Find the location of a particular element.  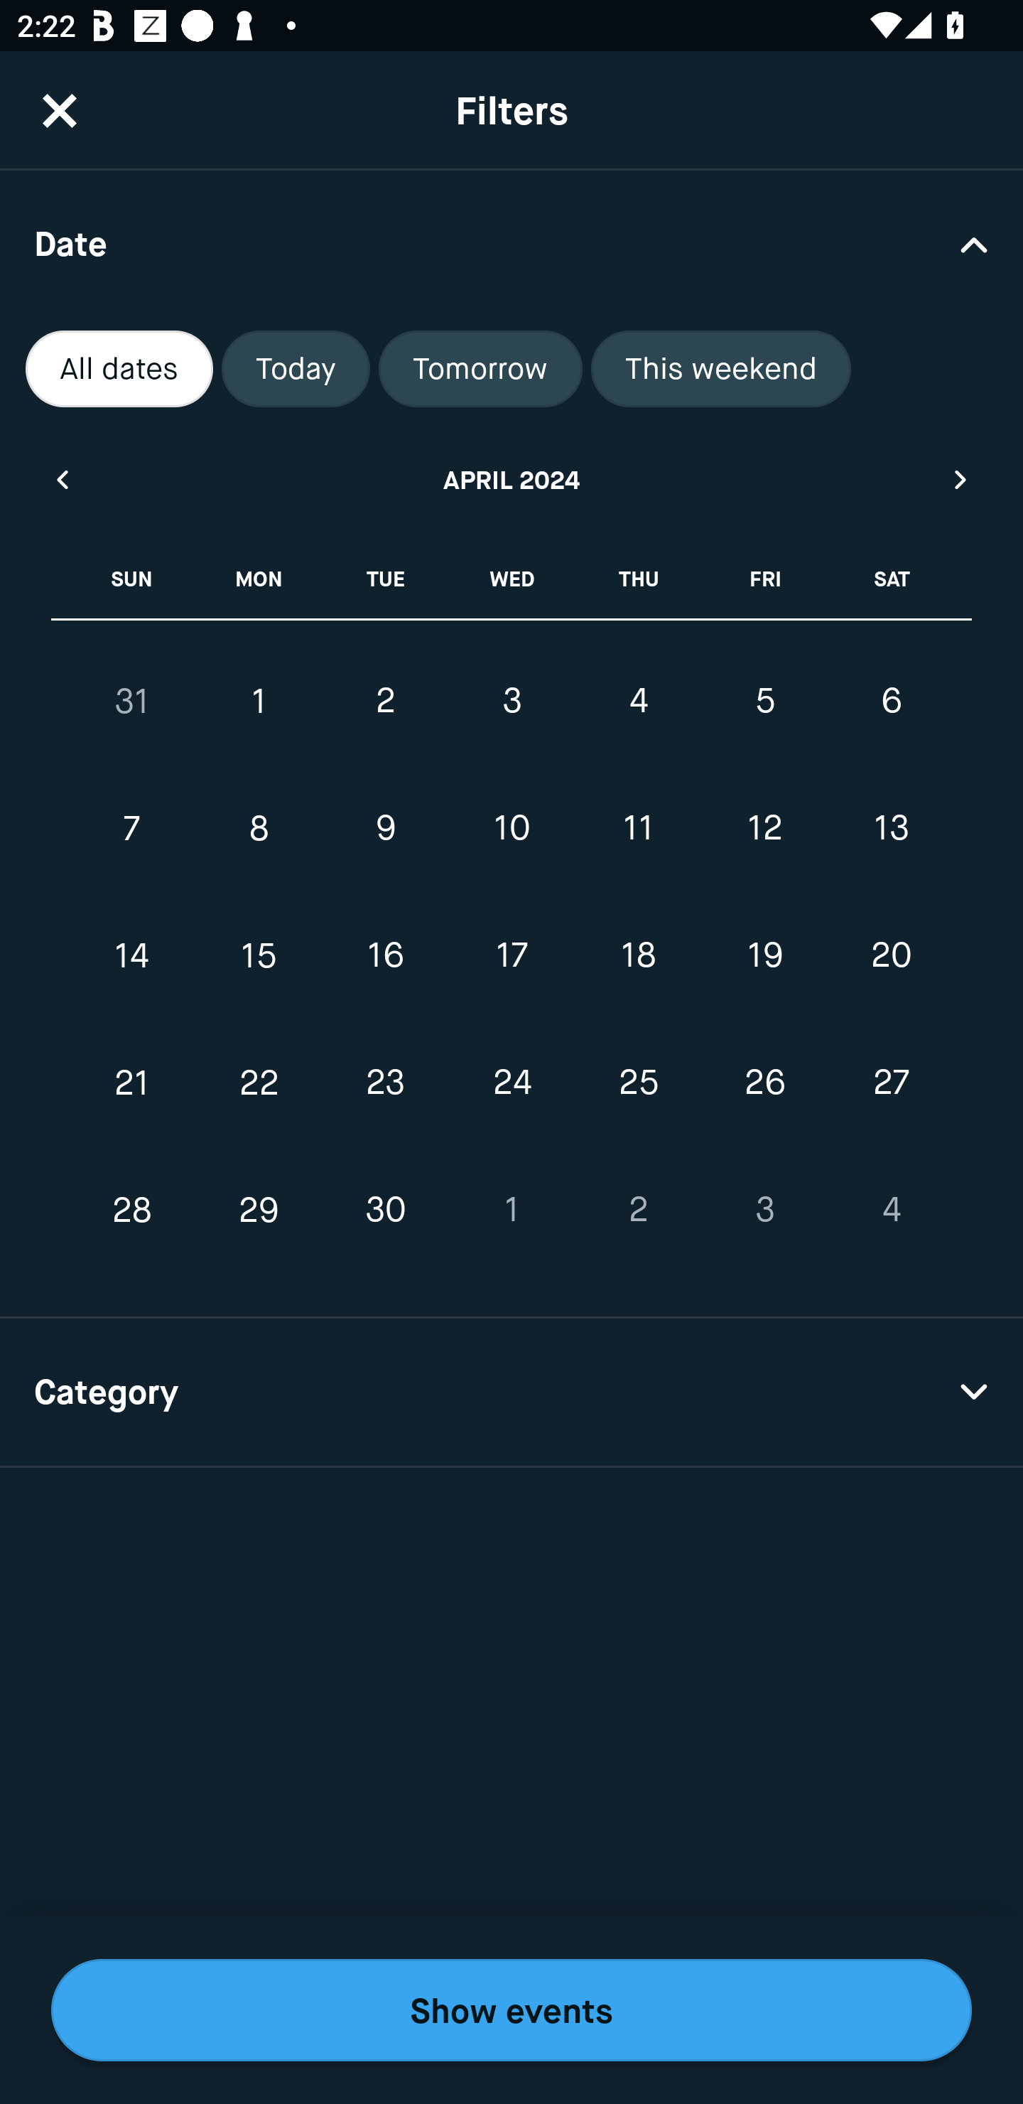

5 is located at coordinates (764, 700).